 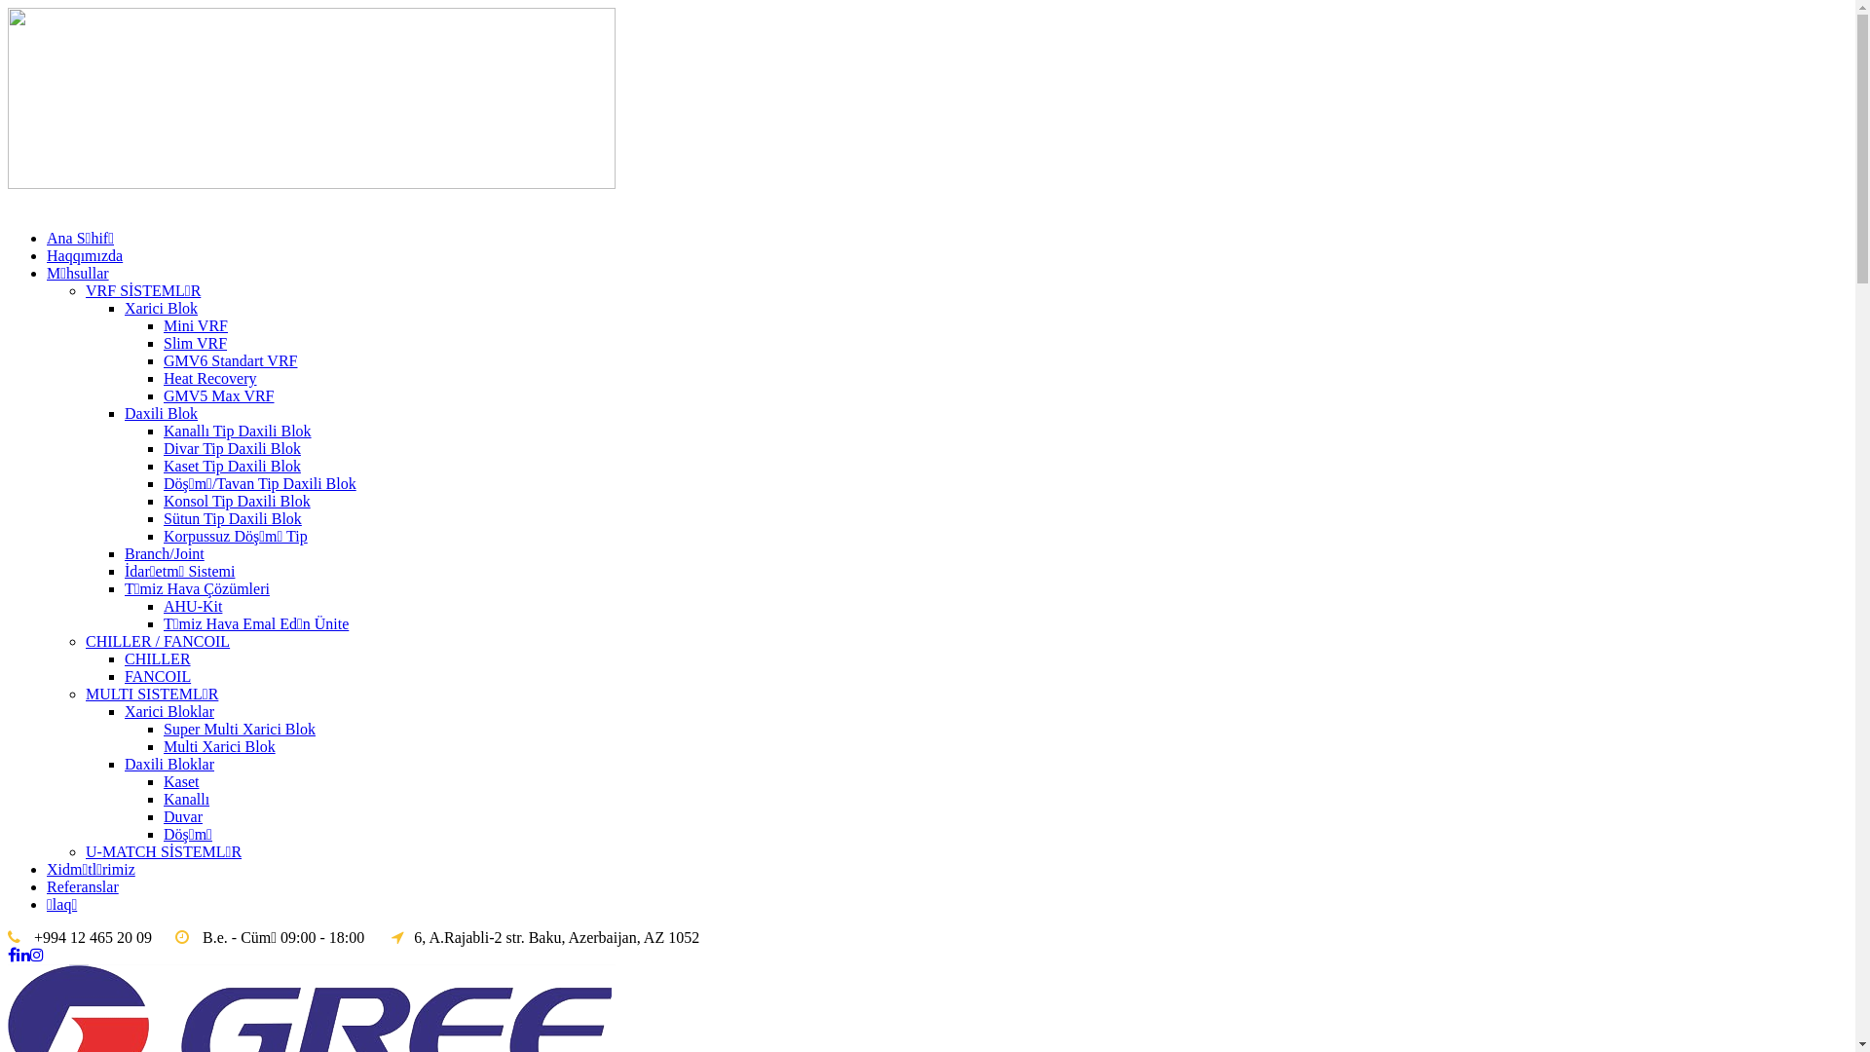 I want to click on Branch/Joint, so click(x=165, y=553).